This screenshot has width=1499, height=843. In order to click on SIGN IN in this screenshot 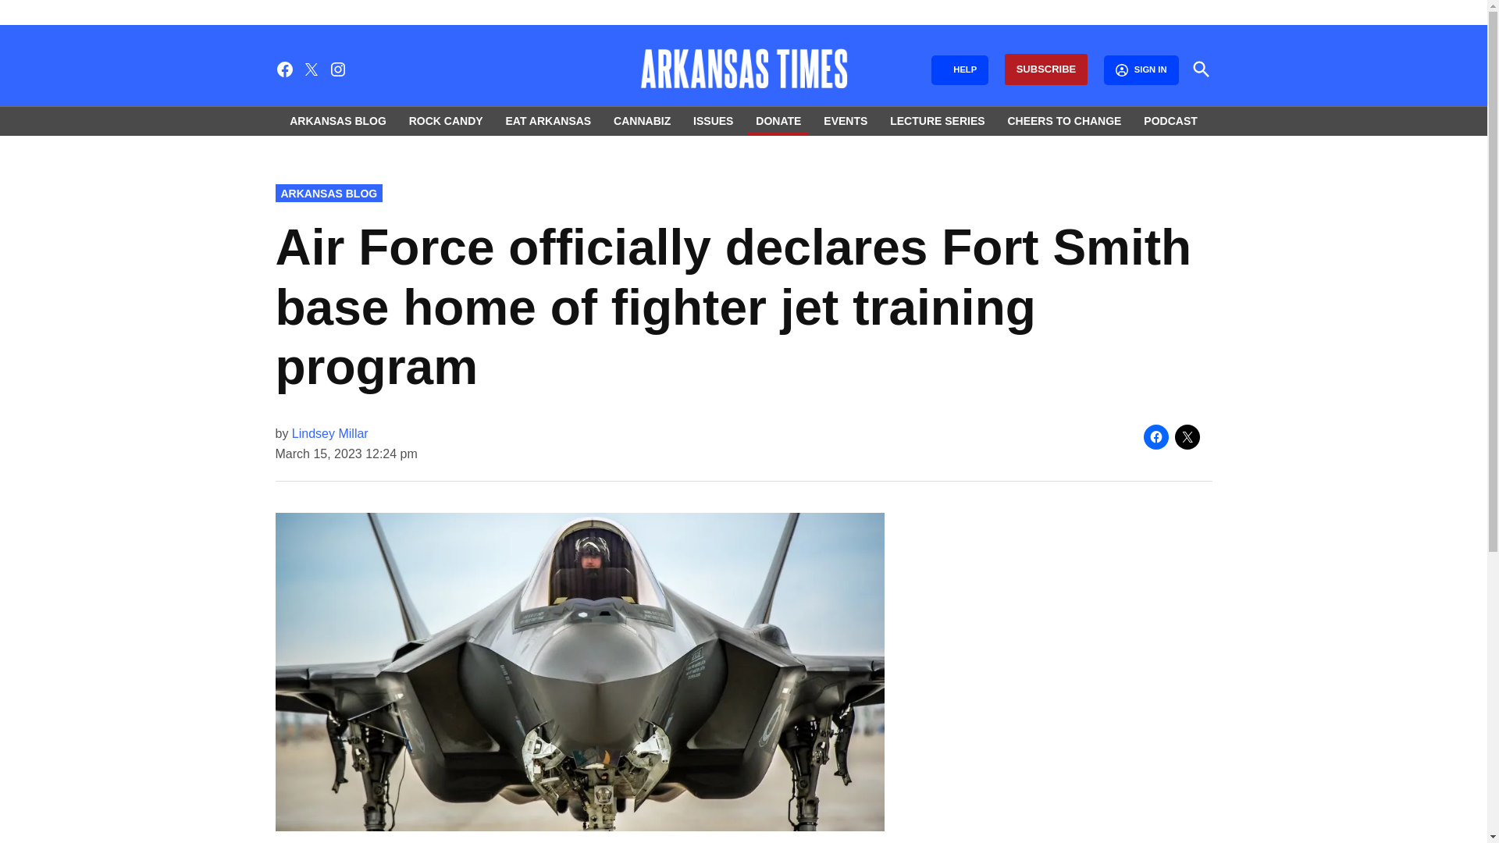, I will do `click(1141, 70)`.